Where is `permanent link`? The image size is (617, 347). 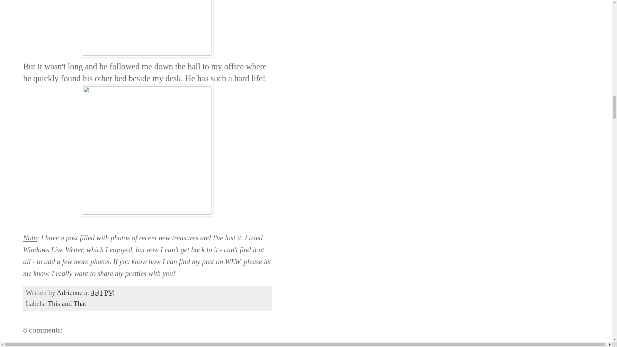 permanent link is located at coordinates (102, 292).